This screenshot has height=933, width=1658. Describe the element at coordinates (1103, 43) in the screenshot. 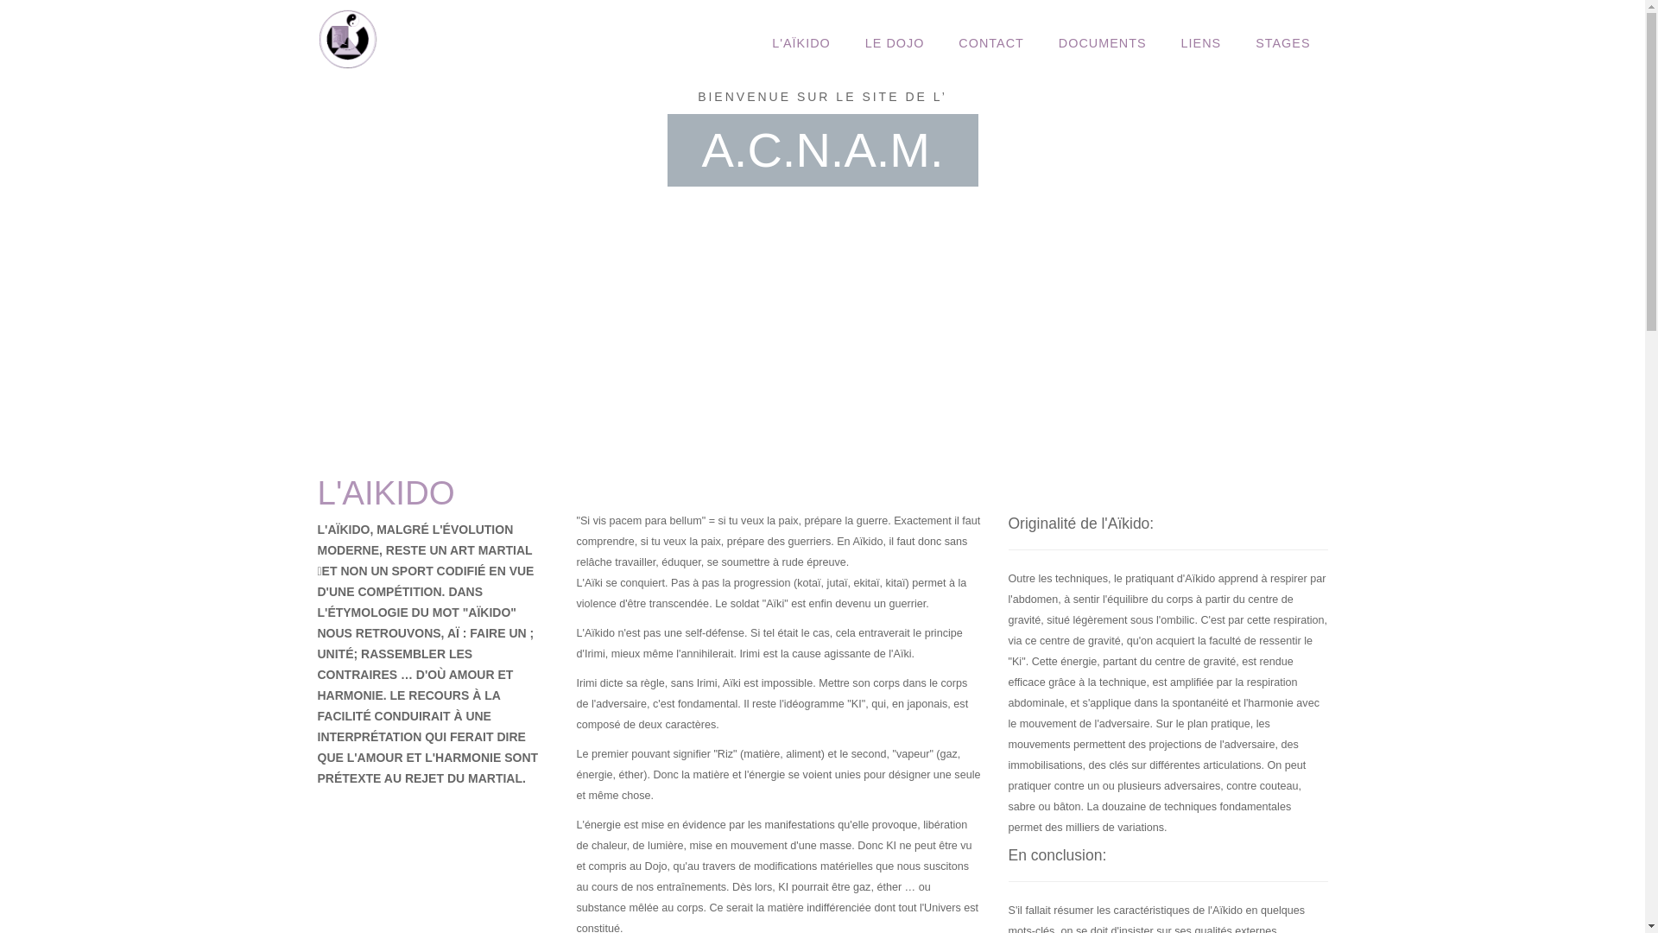

I see `DOCUMENTS` at that location.